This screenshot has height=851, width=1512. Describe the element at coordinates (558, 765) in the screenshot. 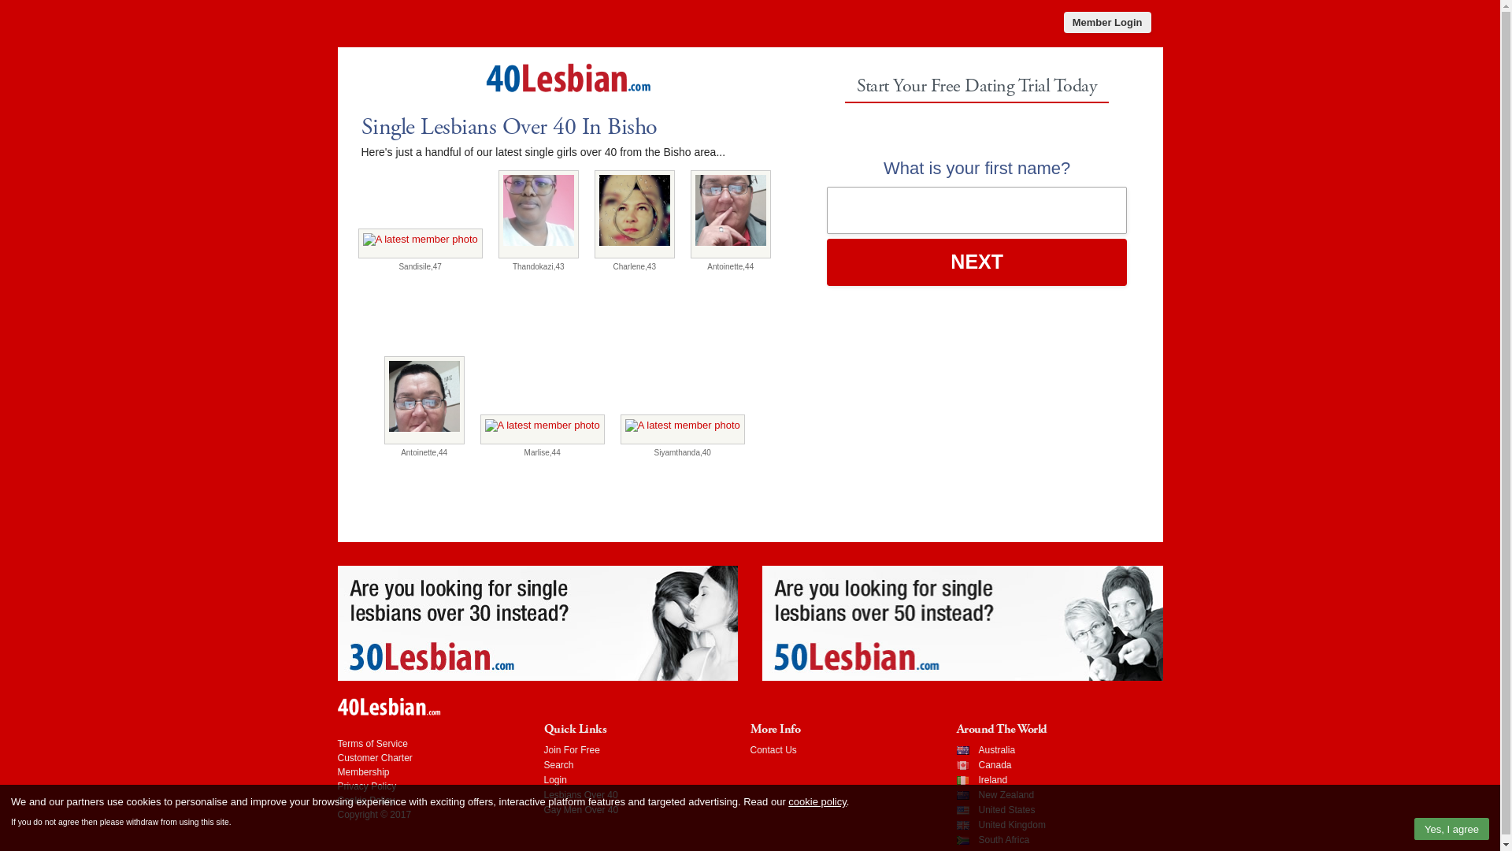

I see `Search` at that location.